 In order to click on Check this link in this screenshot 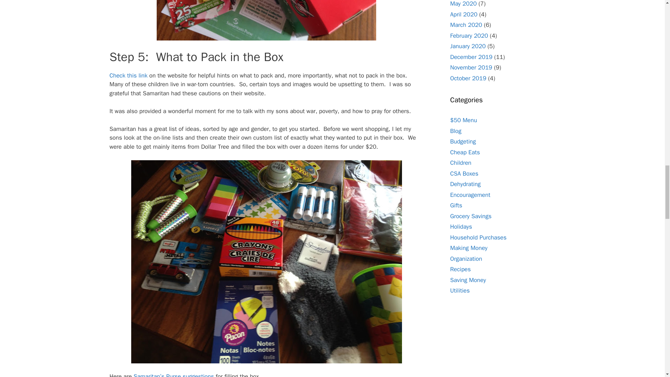, I will do `click(128, 75)`.